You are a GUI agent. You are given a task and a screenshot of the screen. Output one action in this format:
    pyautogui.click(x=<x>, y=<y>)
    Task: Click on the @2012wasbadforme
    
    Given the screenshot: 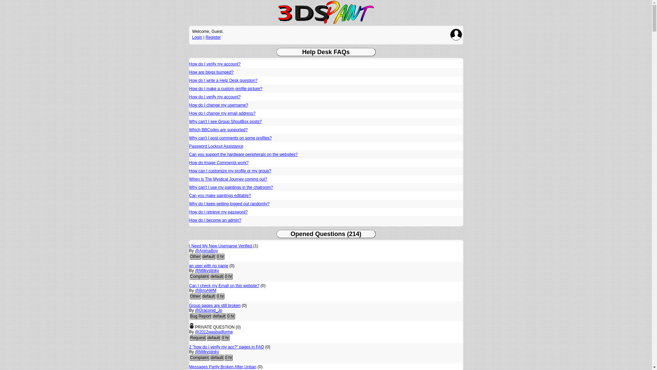 What is the action you would take?
    pyautogui.click(x=214, y=332)
    